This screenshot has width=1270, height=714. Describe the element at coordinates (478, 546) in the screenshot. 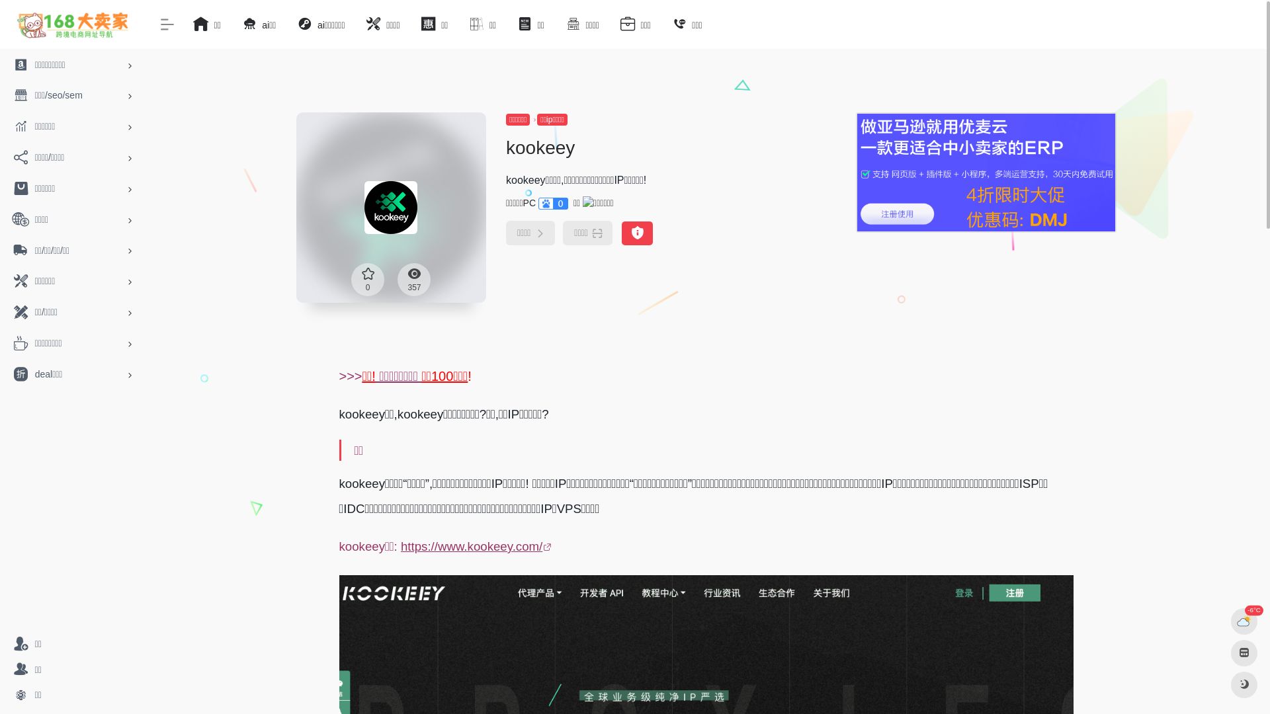

I see `https://www.kookeey.com/` at that location.